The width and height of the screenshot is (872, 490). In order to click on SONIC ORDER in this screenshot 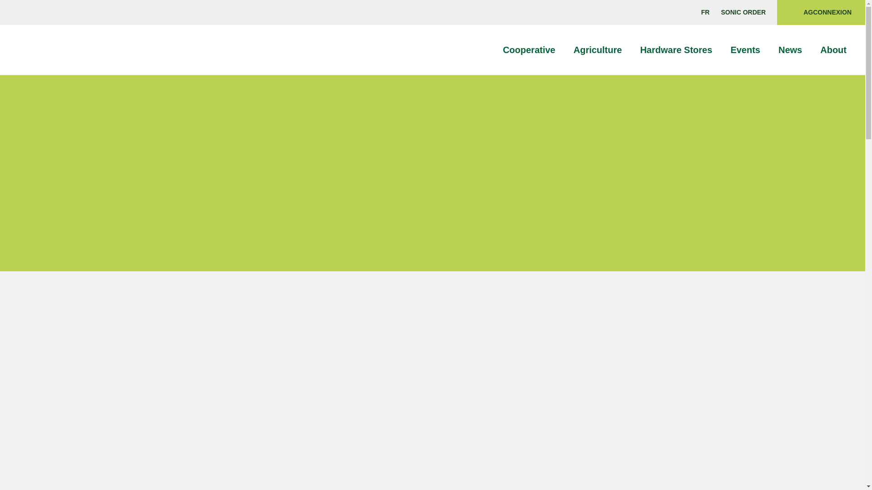, I will do `click(743, 12)`.